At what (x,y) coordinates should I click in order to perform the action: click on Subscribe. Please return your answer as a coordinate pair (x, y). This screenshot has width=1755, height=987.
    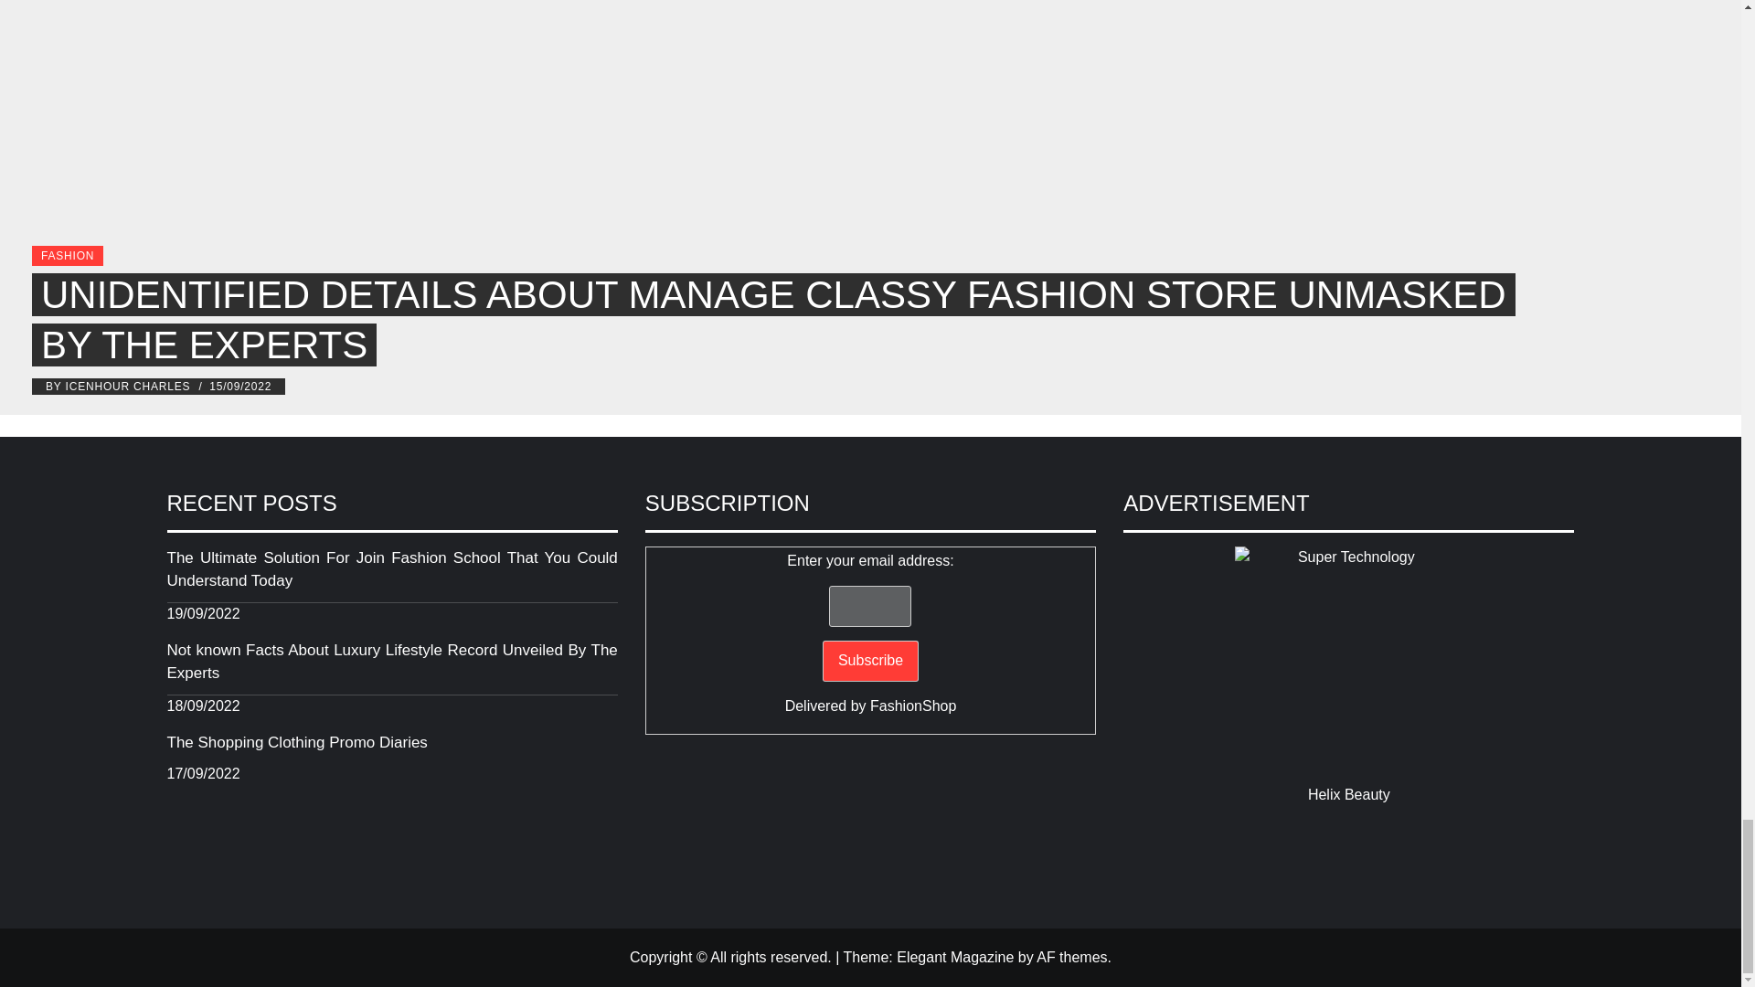
    Looking at the image, I should click on (870, 661).